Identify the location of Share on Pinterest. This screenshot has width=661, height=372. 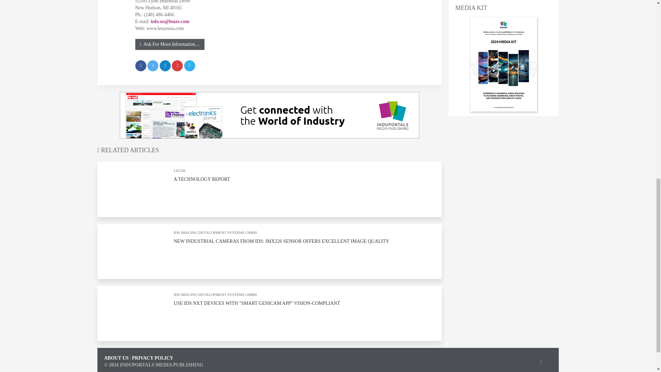
(177, 65).